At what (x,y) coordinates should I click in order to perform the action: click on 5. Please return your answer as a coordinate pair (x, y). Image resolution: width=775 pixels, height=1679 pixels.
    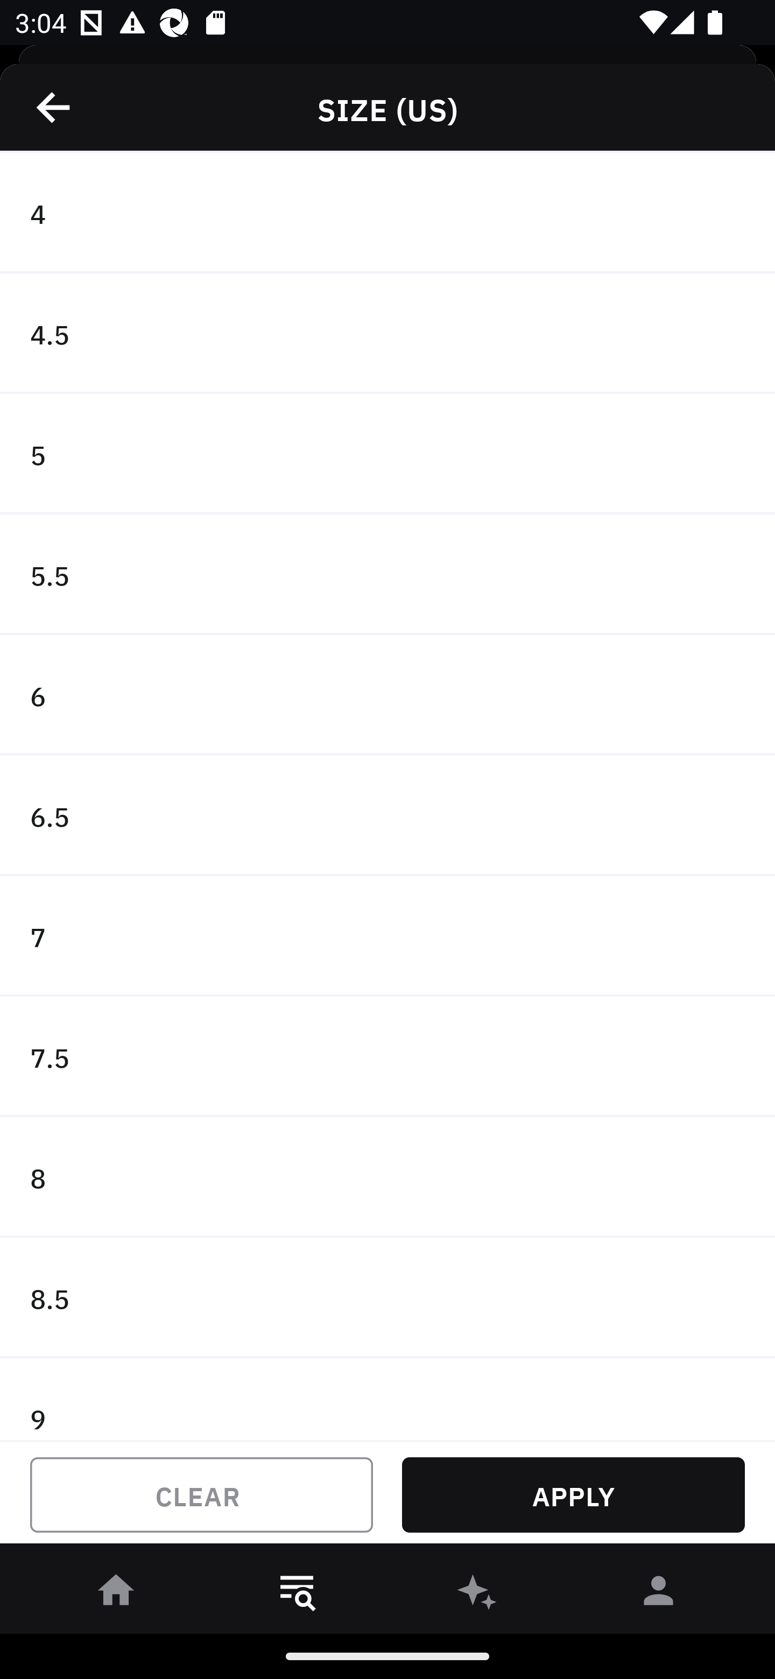
    Looking at the image, I should click on (387, 454).